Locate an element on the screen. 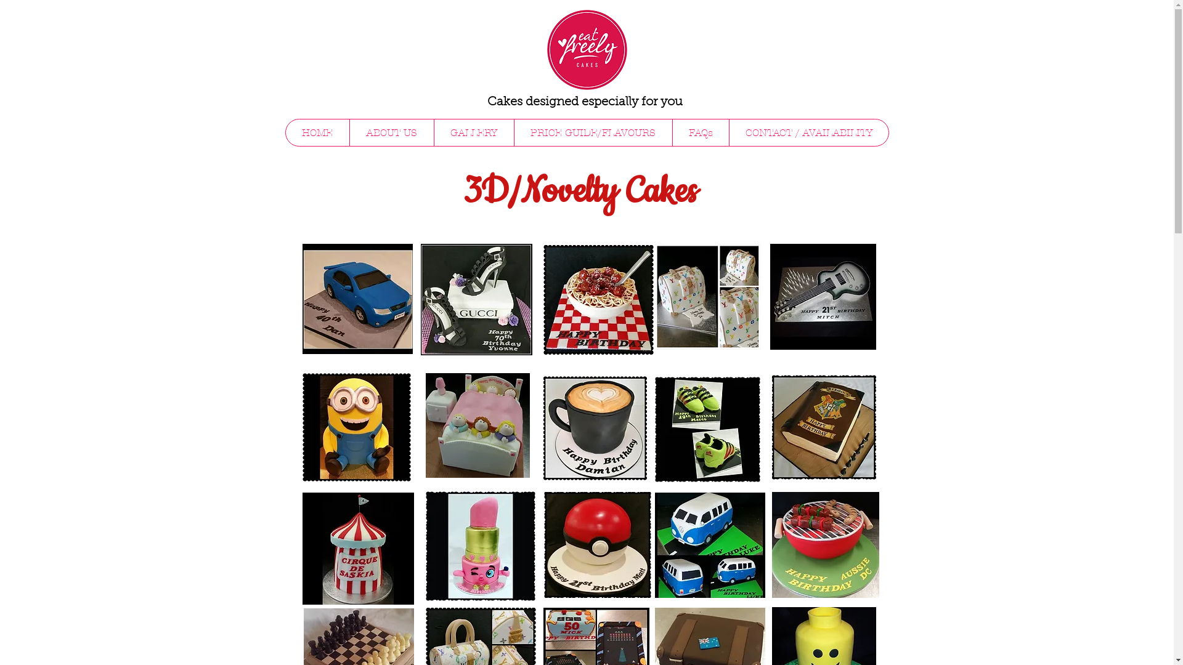 Image resolution: width=1183 pixels, height=665 pixels. Novelty 002 is located at coordinates (476, 299).